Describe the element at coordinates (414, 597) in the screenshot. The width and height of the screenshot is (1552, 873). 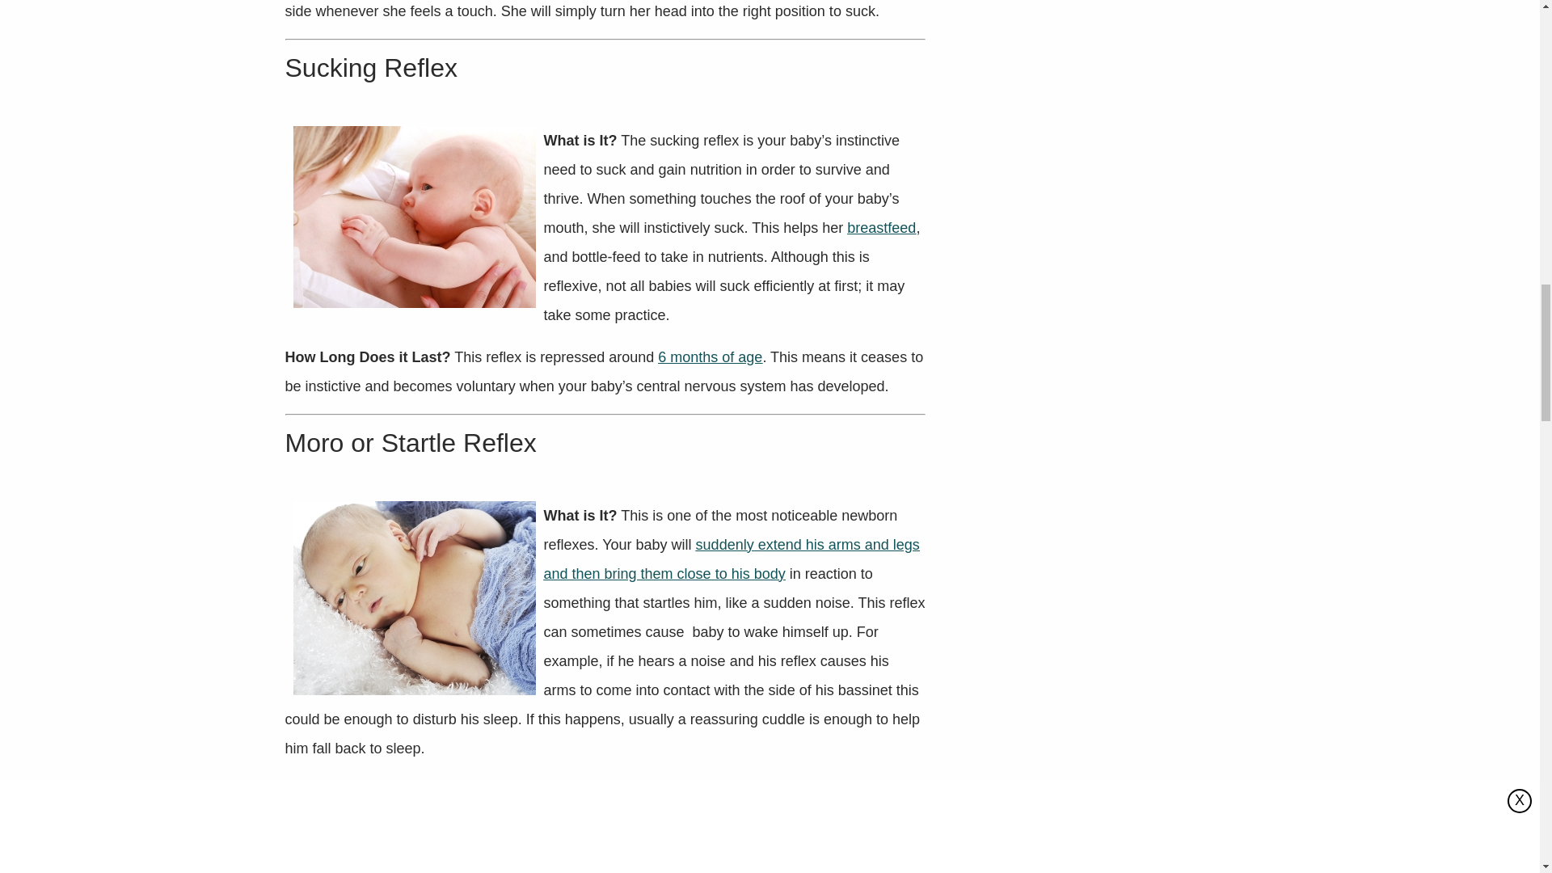
I see `Startle Reflex - Newborn Reflexes` at that location.